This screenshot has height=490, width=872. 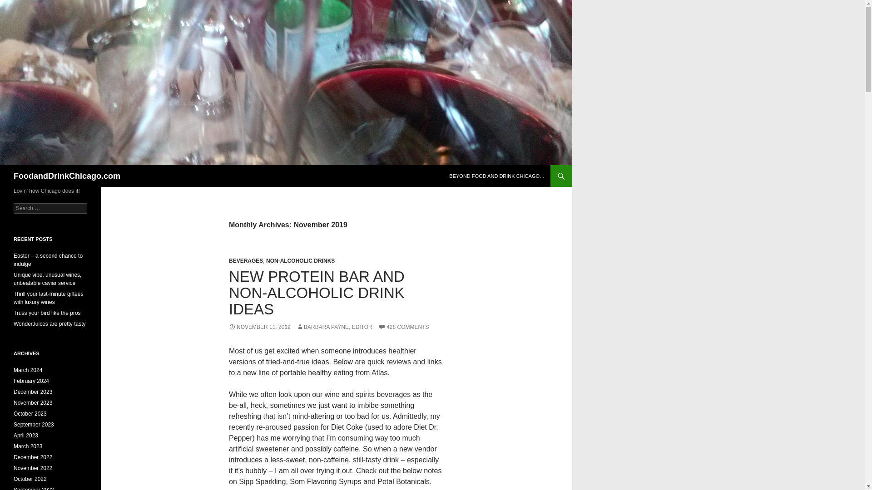 What do you see at coordinates (259, 327) in the screenshot?
I see `NOVEMBER 11, 2019` at bounding box center [259, 327].